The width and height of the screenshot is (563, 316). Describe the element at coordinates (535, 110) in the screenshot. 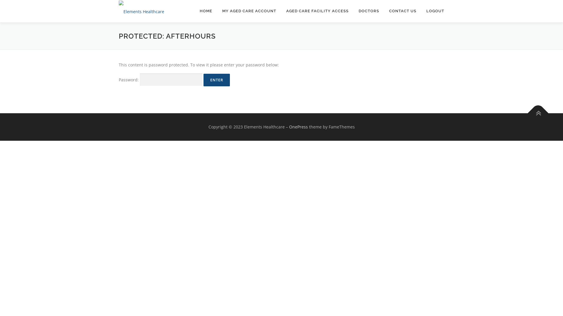

I see `Back To Top` at that location.